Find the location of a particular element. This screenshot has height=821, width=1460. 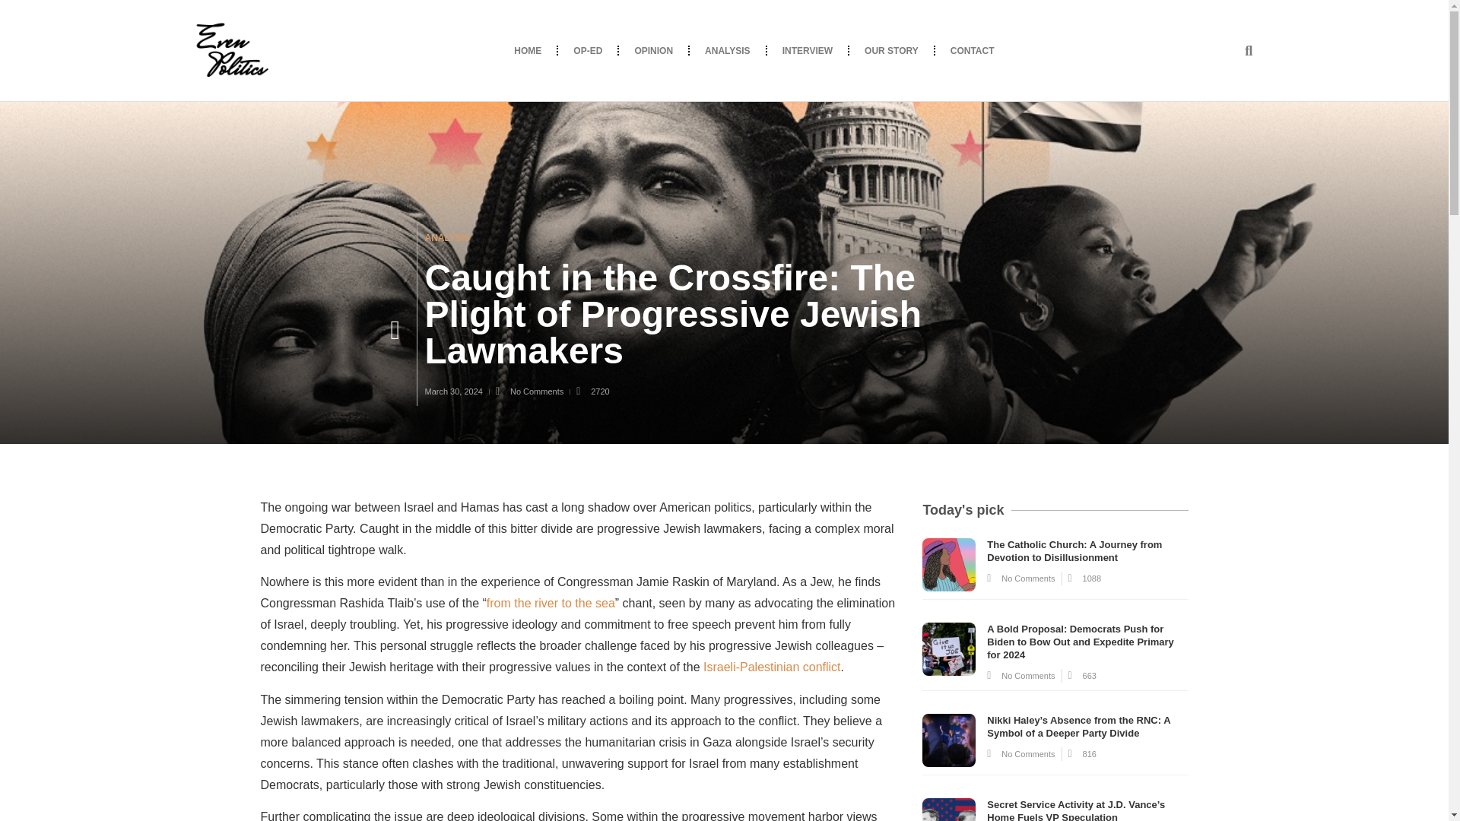

ANALYSIS is located at coordinates (447, 237).